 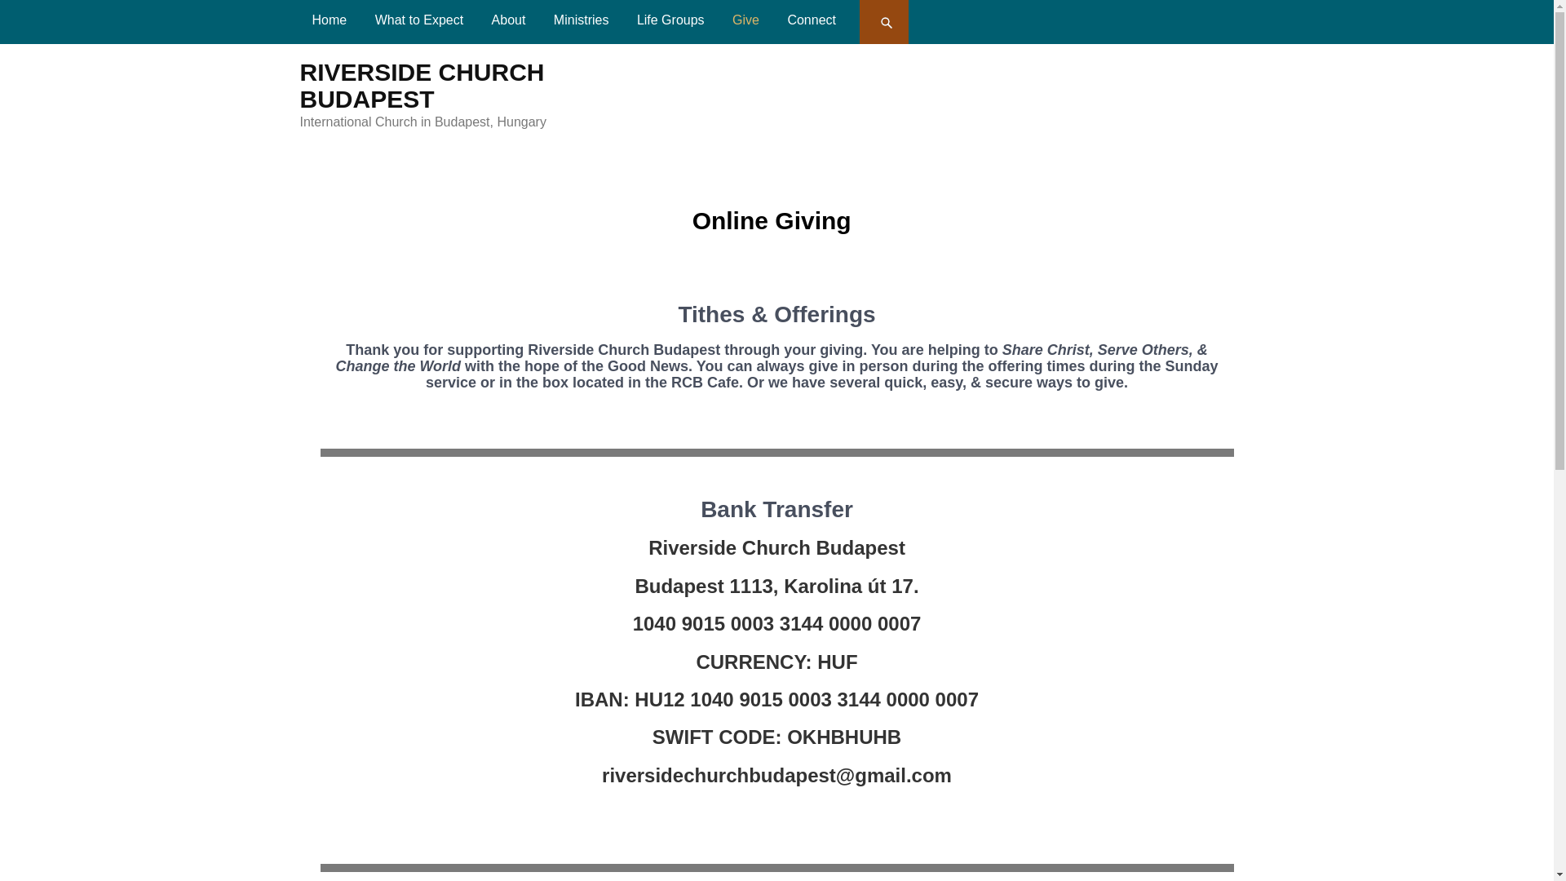 I want to click on Connect, so click(x=812, y=20).